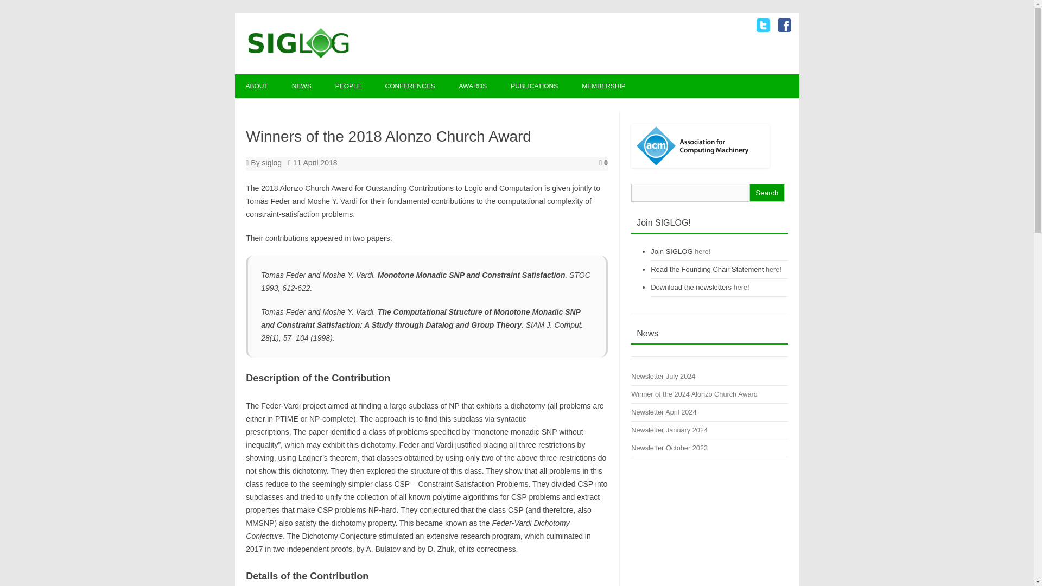 The width and height of the screenshot is (1042, 586). Describe the element at coordinates (669, 447) in the screenshot. I see `Newsletter October 2023` at that location.